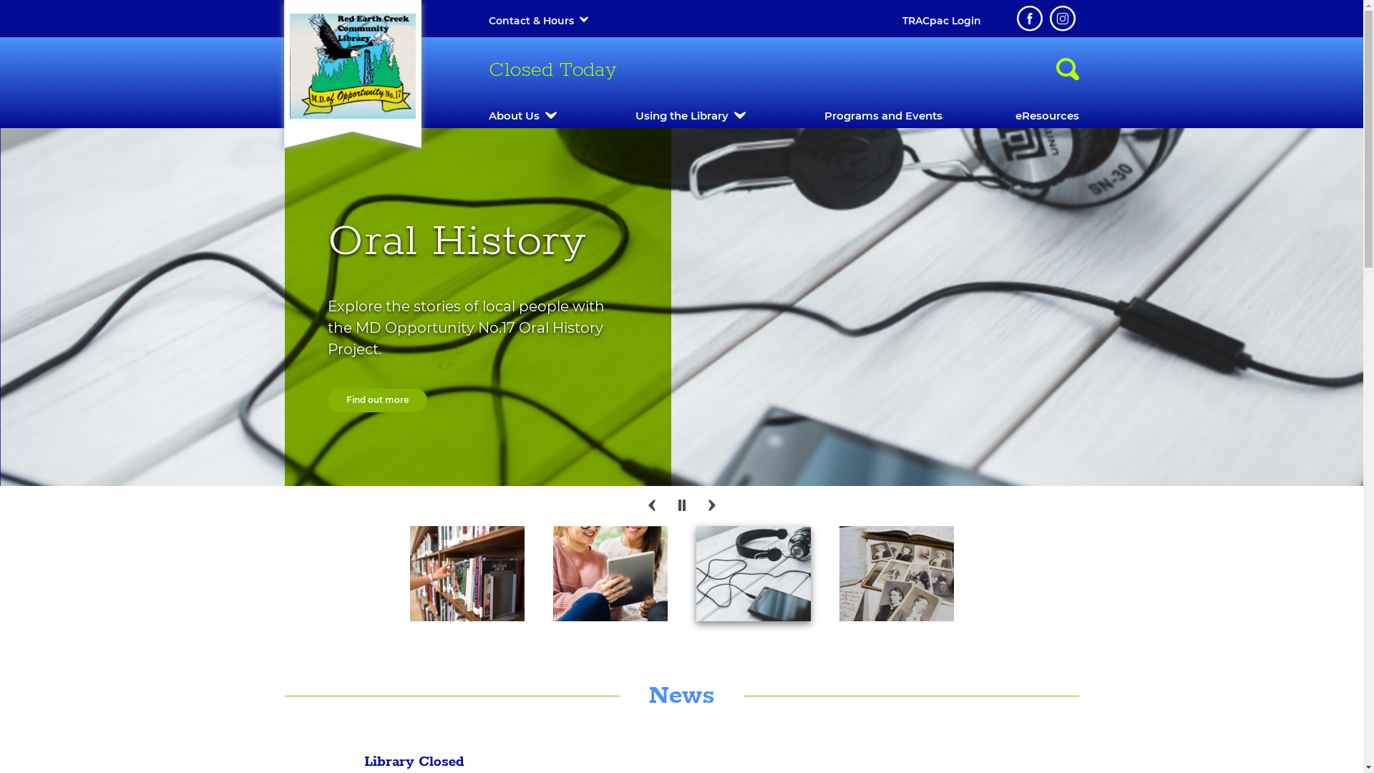 The height and width of the screenshot is (773, 1374). I want to click on Contact & Hours, so click(531, 21).